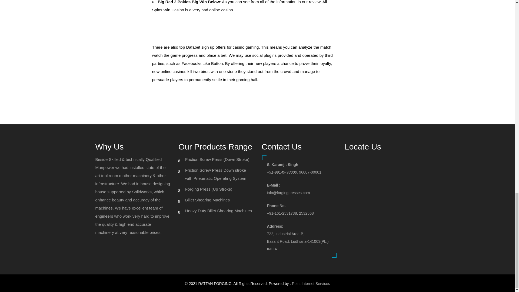 The image size is (519, 292). I want to click on Point Internet Services, so click(311, 284).